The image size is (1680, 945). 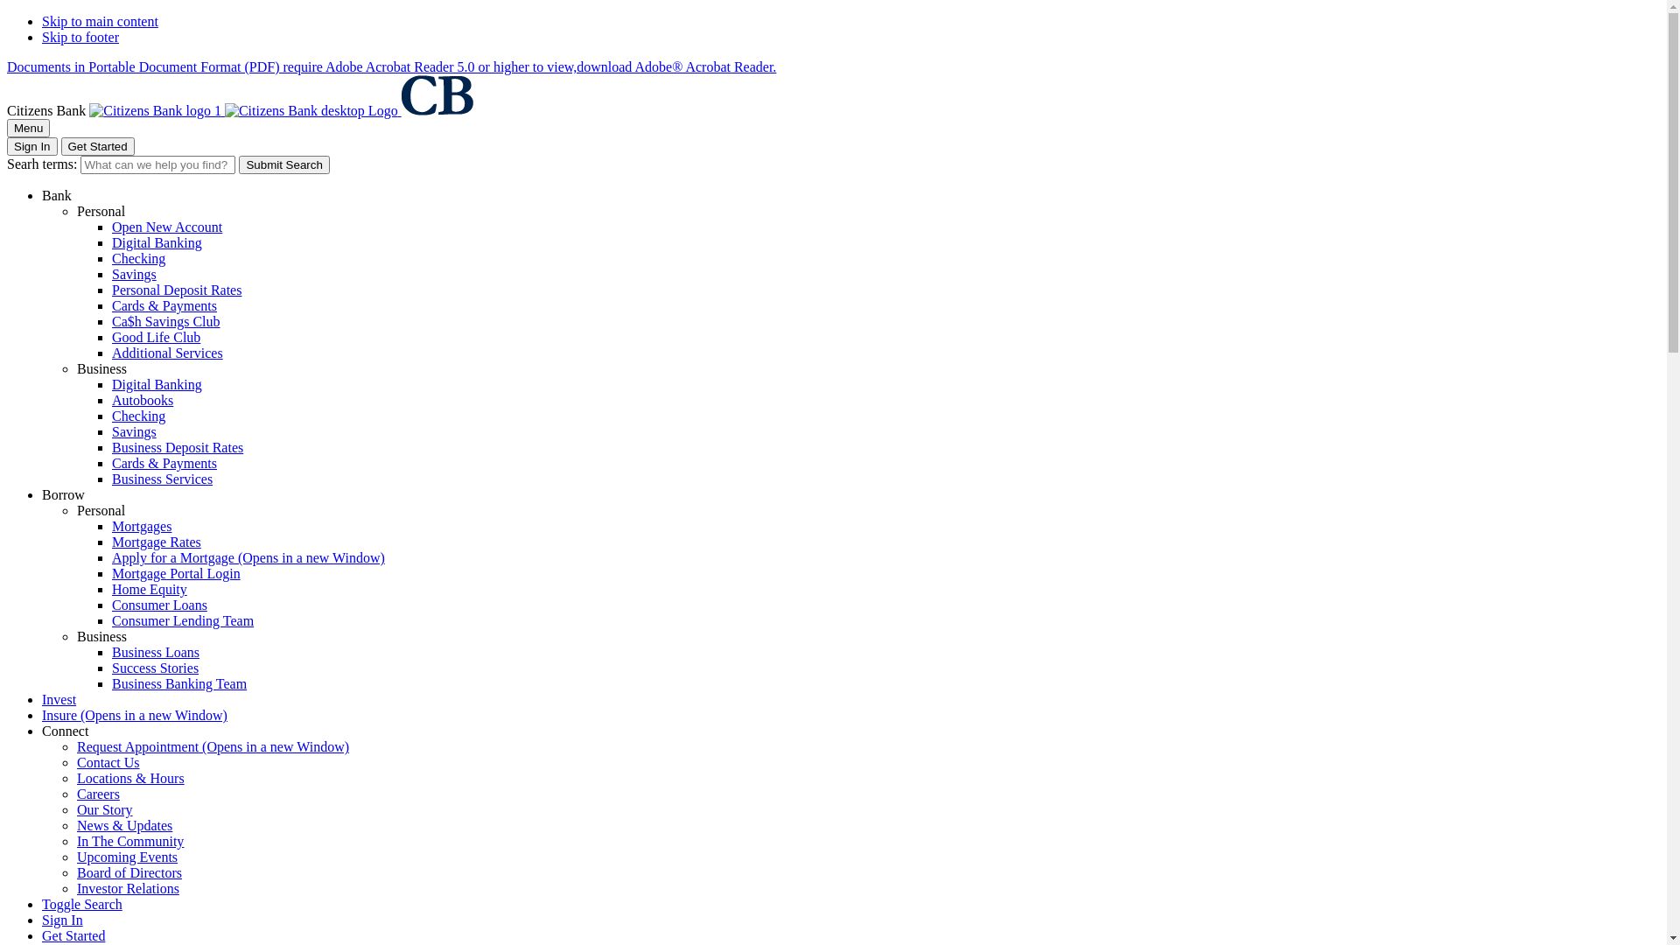 What do you see at coordinates (80, 37) in the screenshot?
I see `Skip to footer` at bounding box center [80, 37].